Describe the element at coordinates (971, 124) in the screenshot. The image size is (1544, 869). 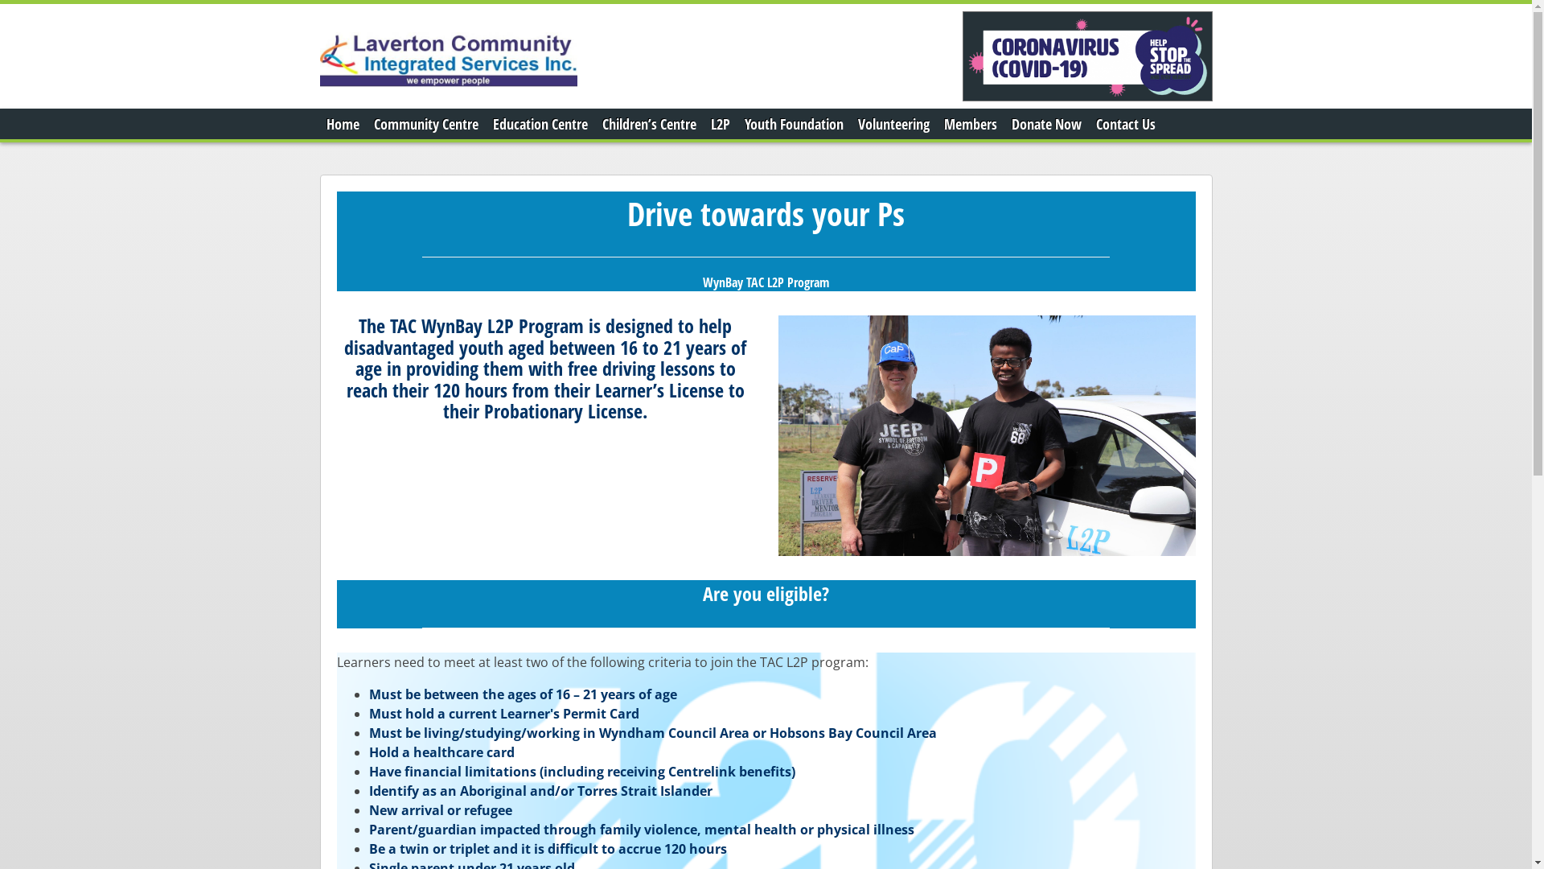
I see `Members` at that location.